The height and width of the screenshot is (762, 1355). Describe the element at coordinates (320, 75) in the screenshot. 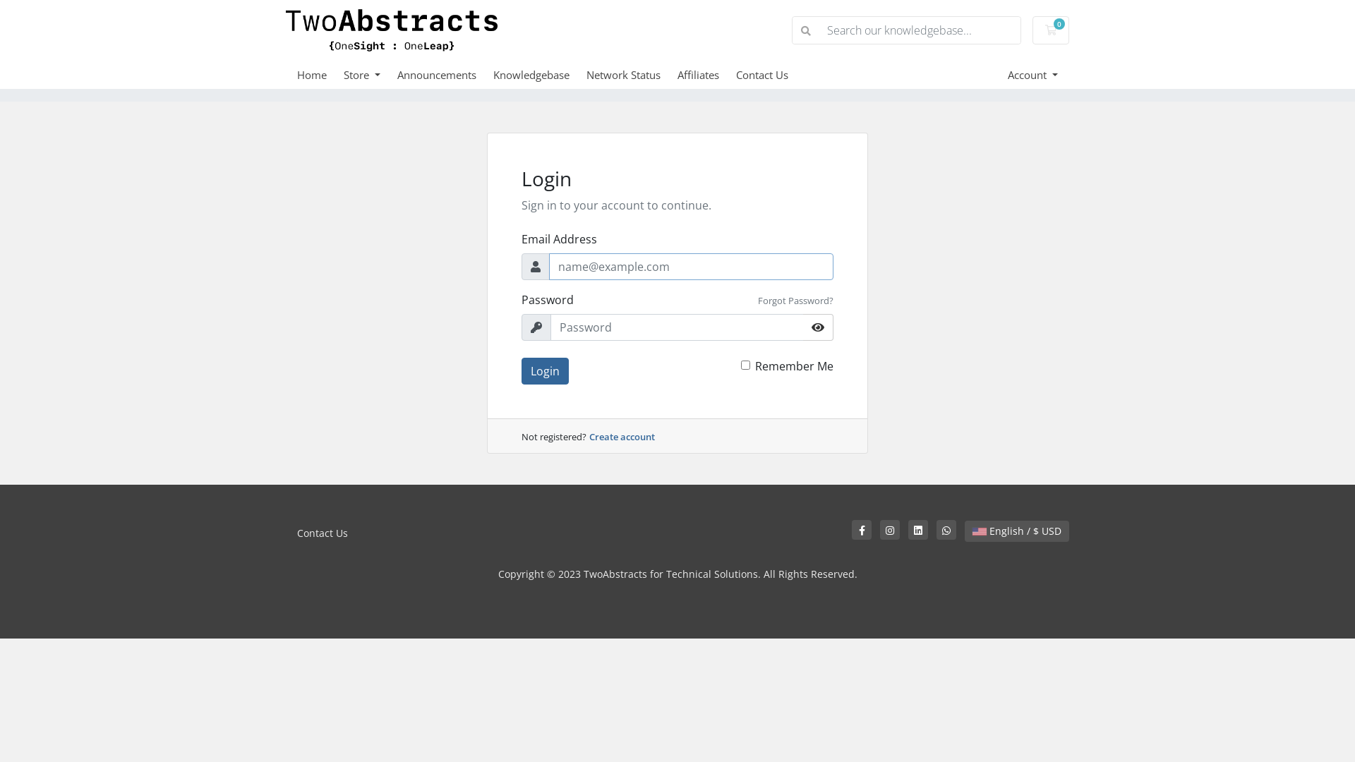

I see `Home` at that location.